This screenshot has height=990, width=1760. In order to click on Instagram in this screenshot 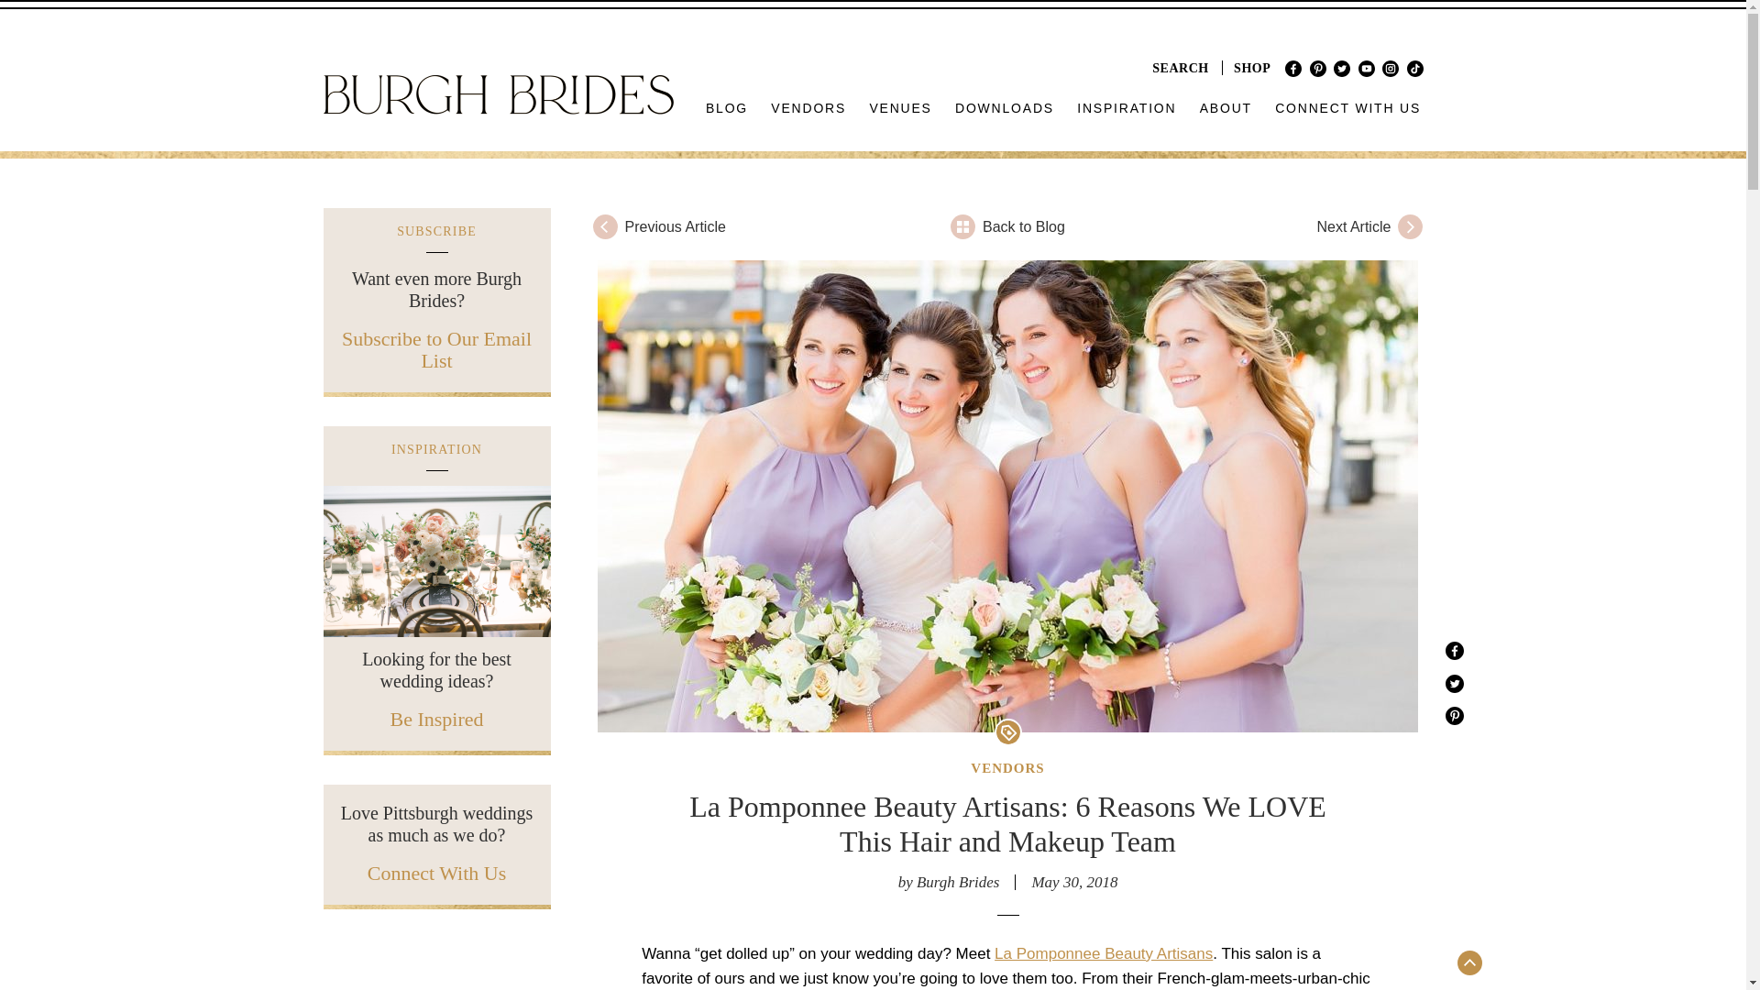, I will do `click(1390, 68)`.